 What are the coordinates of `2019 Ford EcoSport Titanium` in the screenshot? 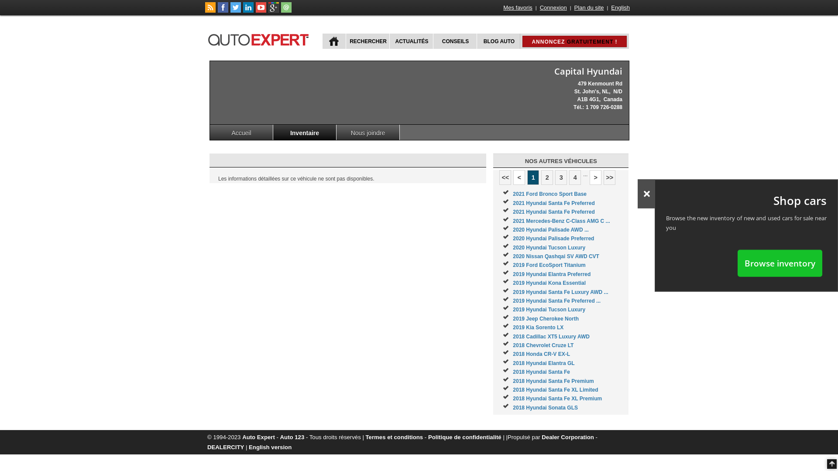 It's located at (549, 265).